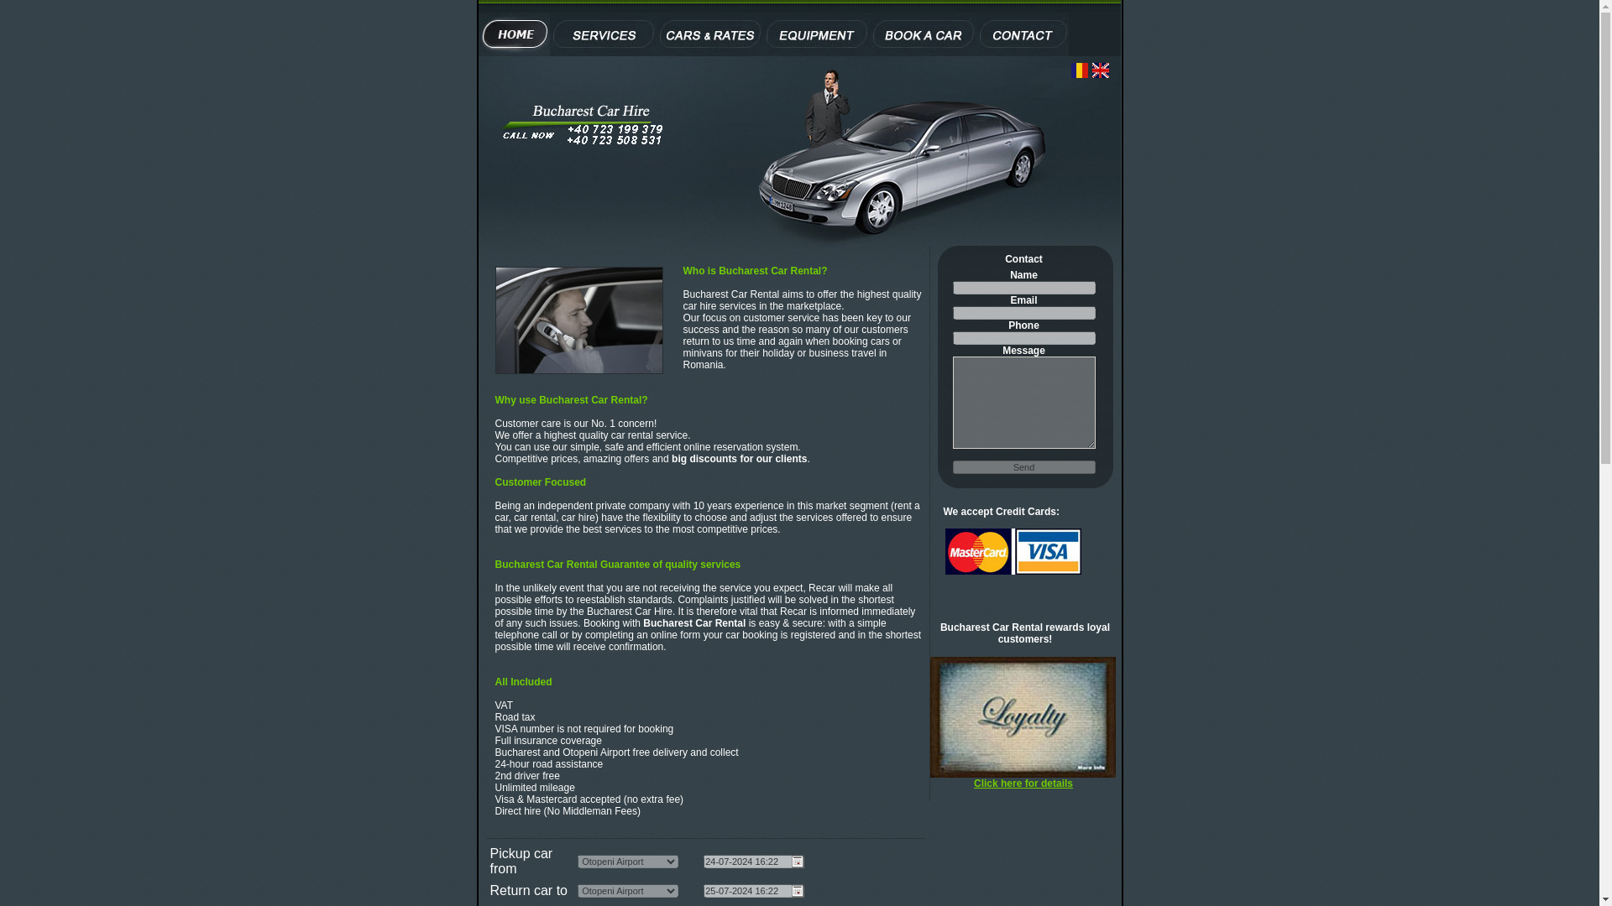 The width and height of the screenshot is (1612, 906). What do you see at coordinates (754, 891) in the screenshot?
I see `25-07-2024 16:22` at bounding box center [754, 891].